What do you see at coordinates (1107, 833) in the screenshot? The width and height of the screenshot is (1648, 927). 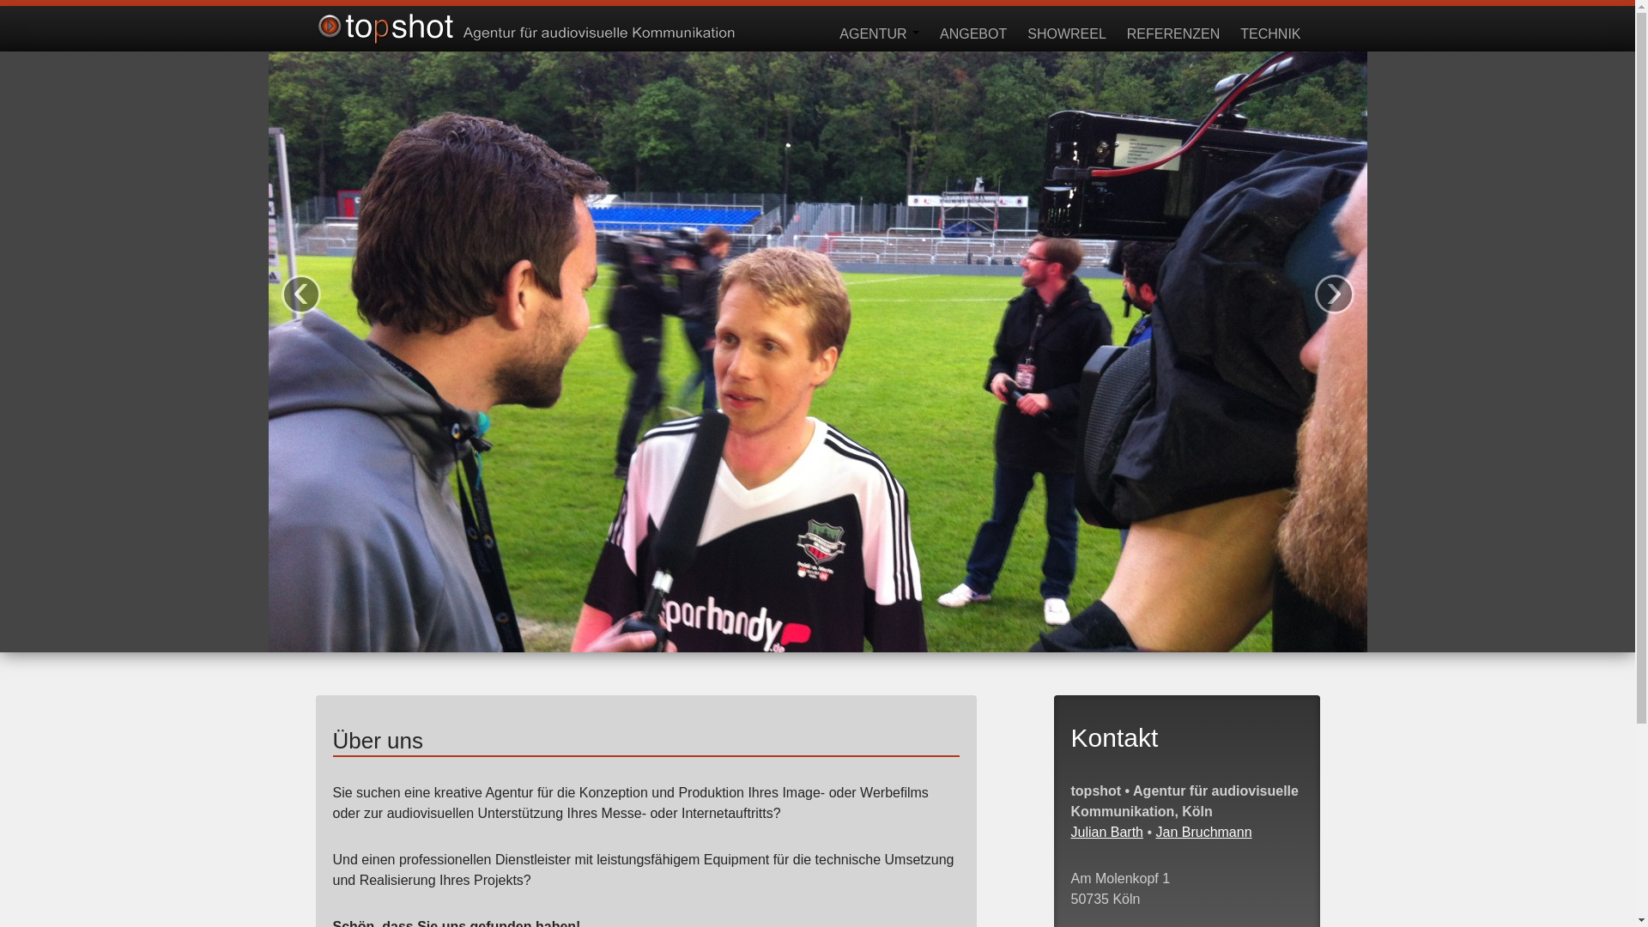 I see `Julian Barth` at bounding box center [1107, 833].